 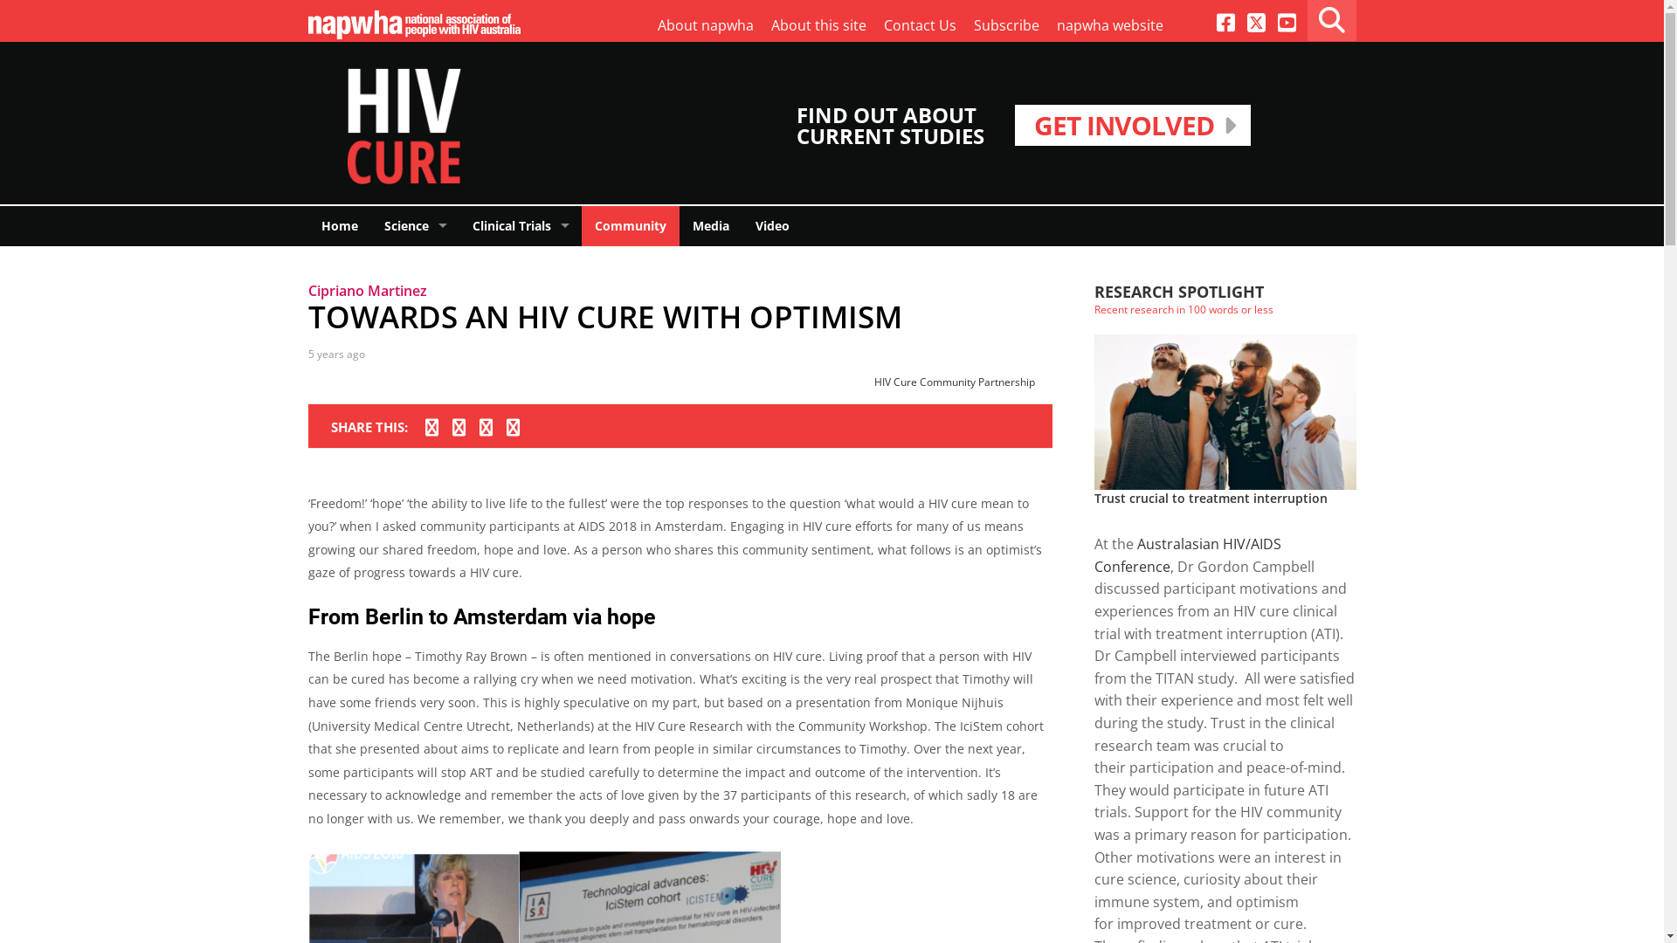 I want to click on Media, so click(x=711, y=226).